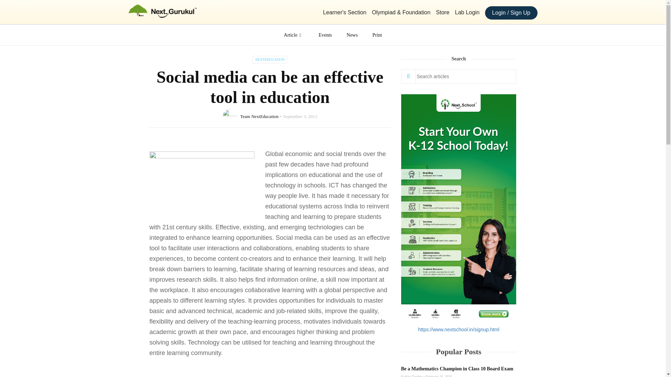 This screenshot has height=377, width=671. Describe the element at coordinates (294, 35) in the screenshot. I see `Article` at that location.